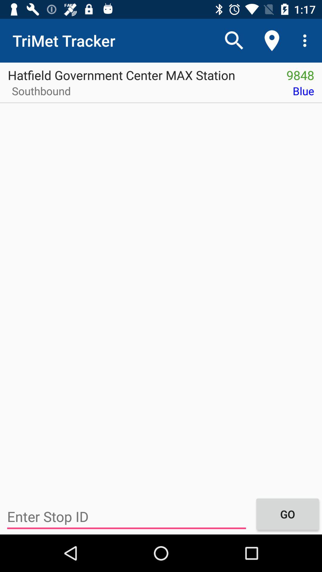 This screenshot has width=322, height=572. I want to click on launch item to the left of 9848, so click(139, 73).